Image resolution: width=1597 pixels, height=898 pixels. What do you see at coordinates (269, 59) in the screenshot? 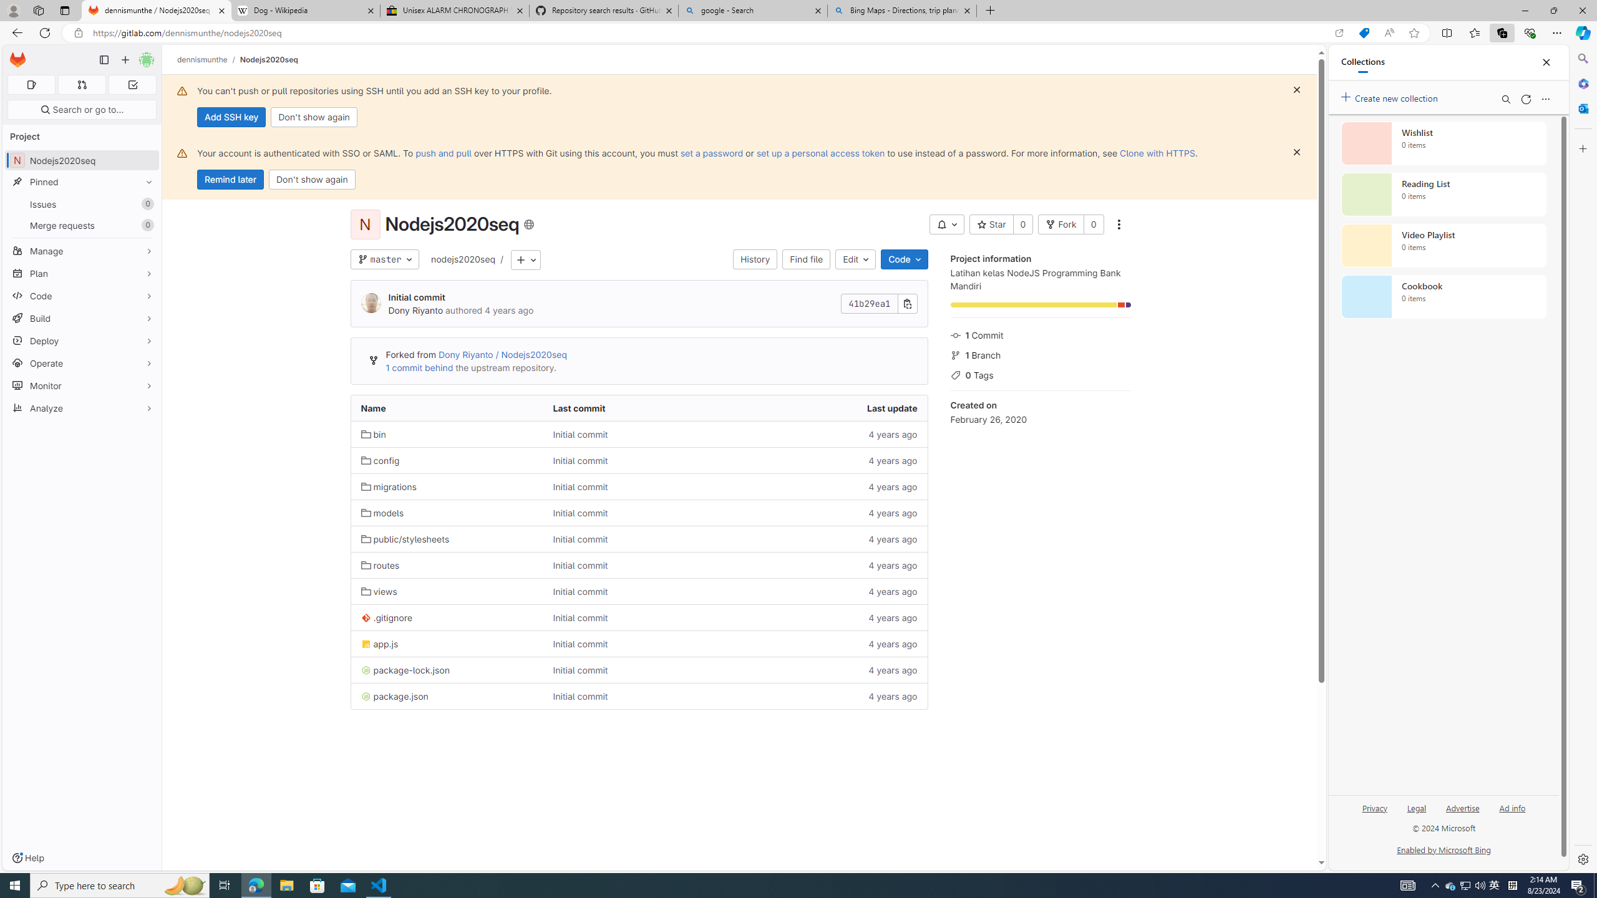
I see `Nodejs2020seq` at bounding box center [269, 59].